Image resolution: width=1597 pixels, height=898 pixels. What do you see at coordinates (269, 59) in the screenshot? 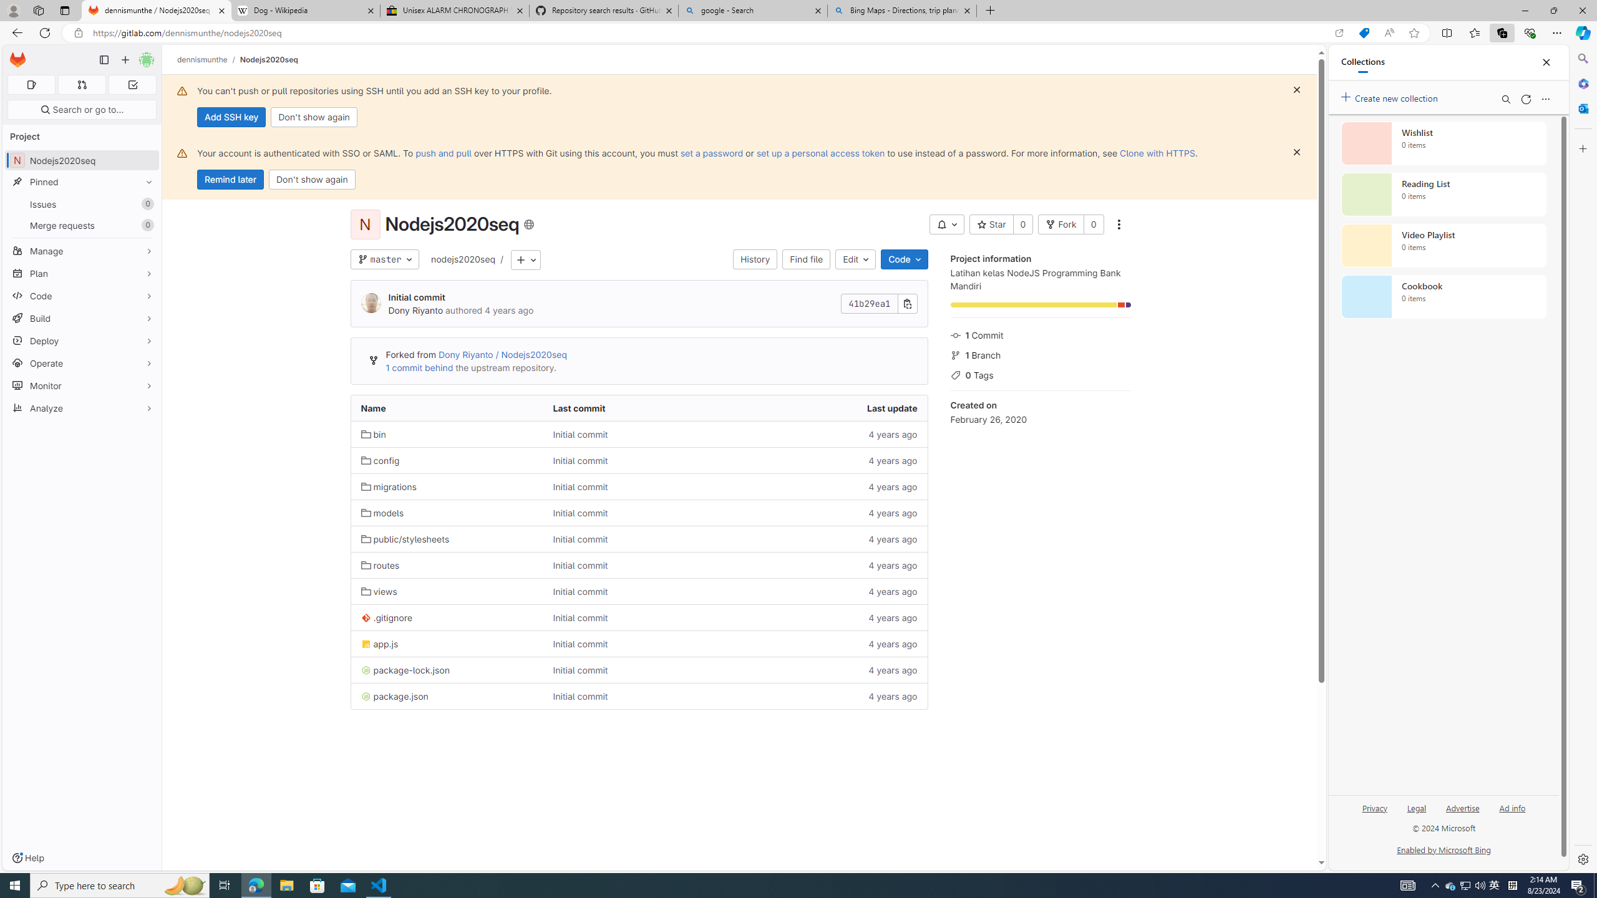
I see `Nodejs2020seq` at bounding box center [269, 59].